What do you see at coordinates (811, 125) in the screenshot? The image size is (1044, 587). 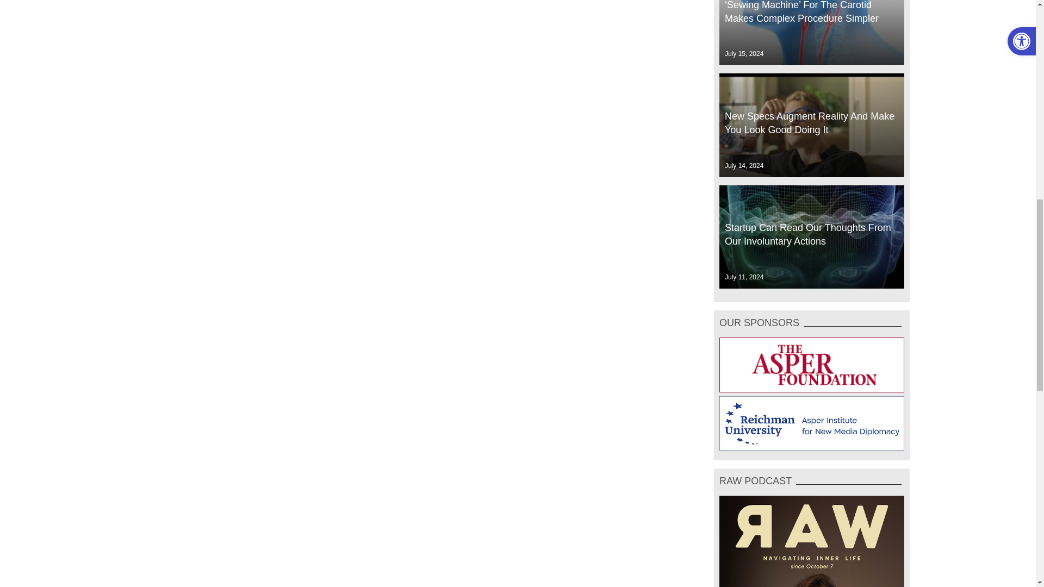 I see `New Specs Augment Reality And Make You Look Good Doing It` at bounding box center [811, 125].